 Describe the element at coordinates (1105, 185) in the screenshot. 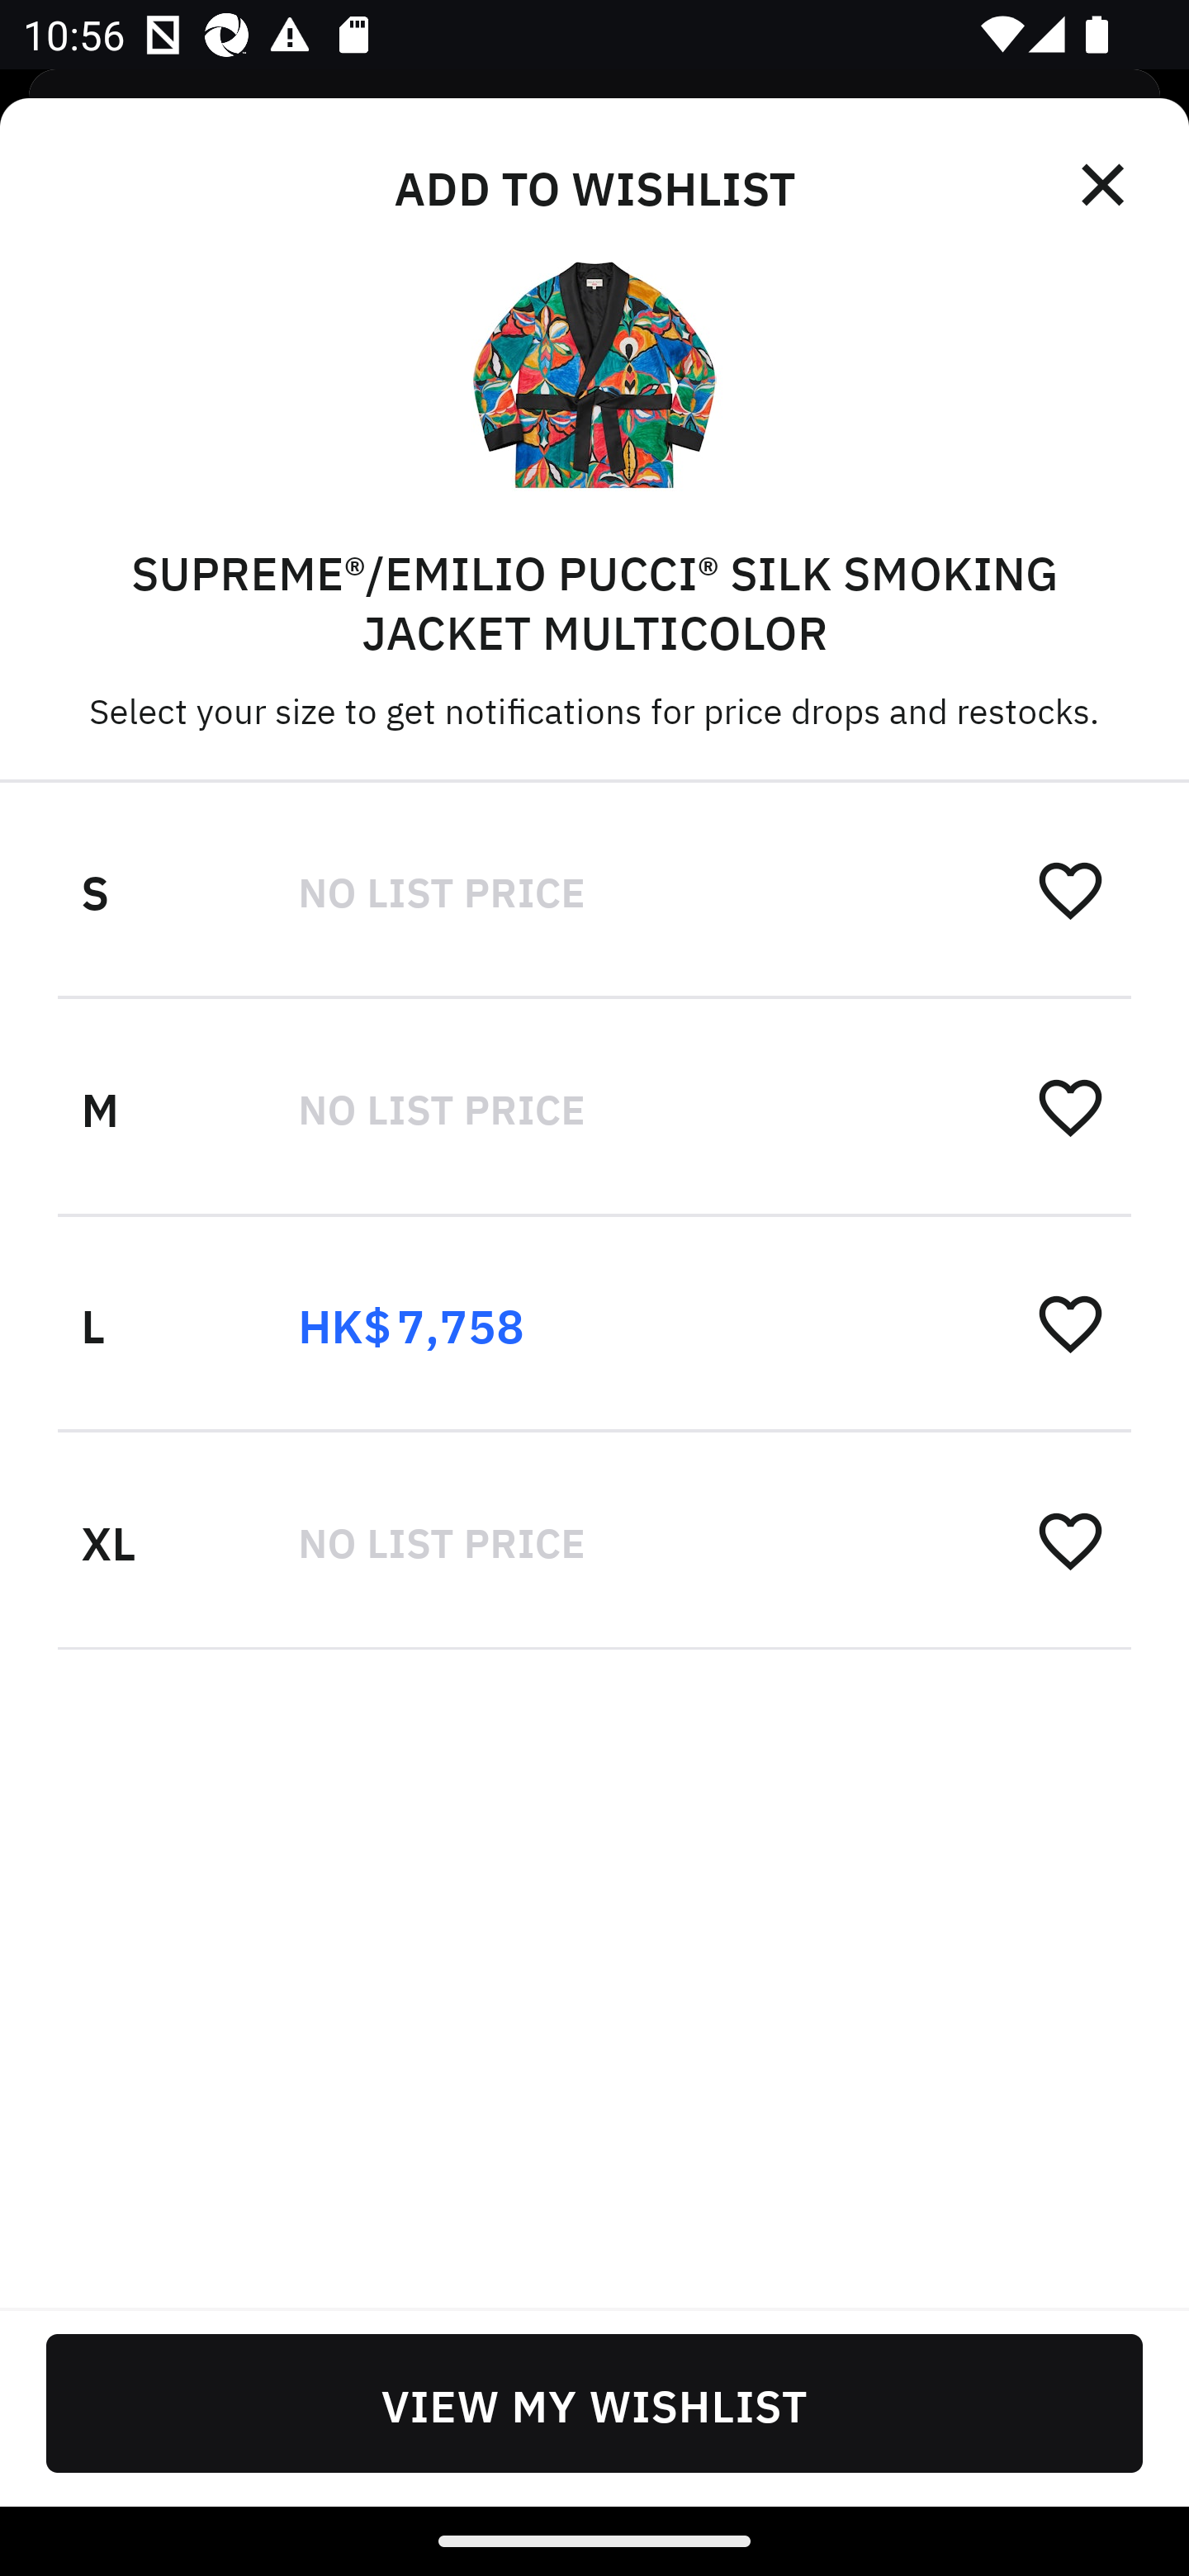

I see `` at that location.